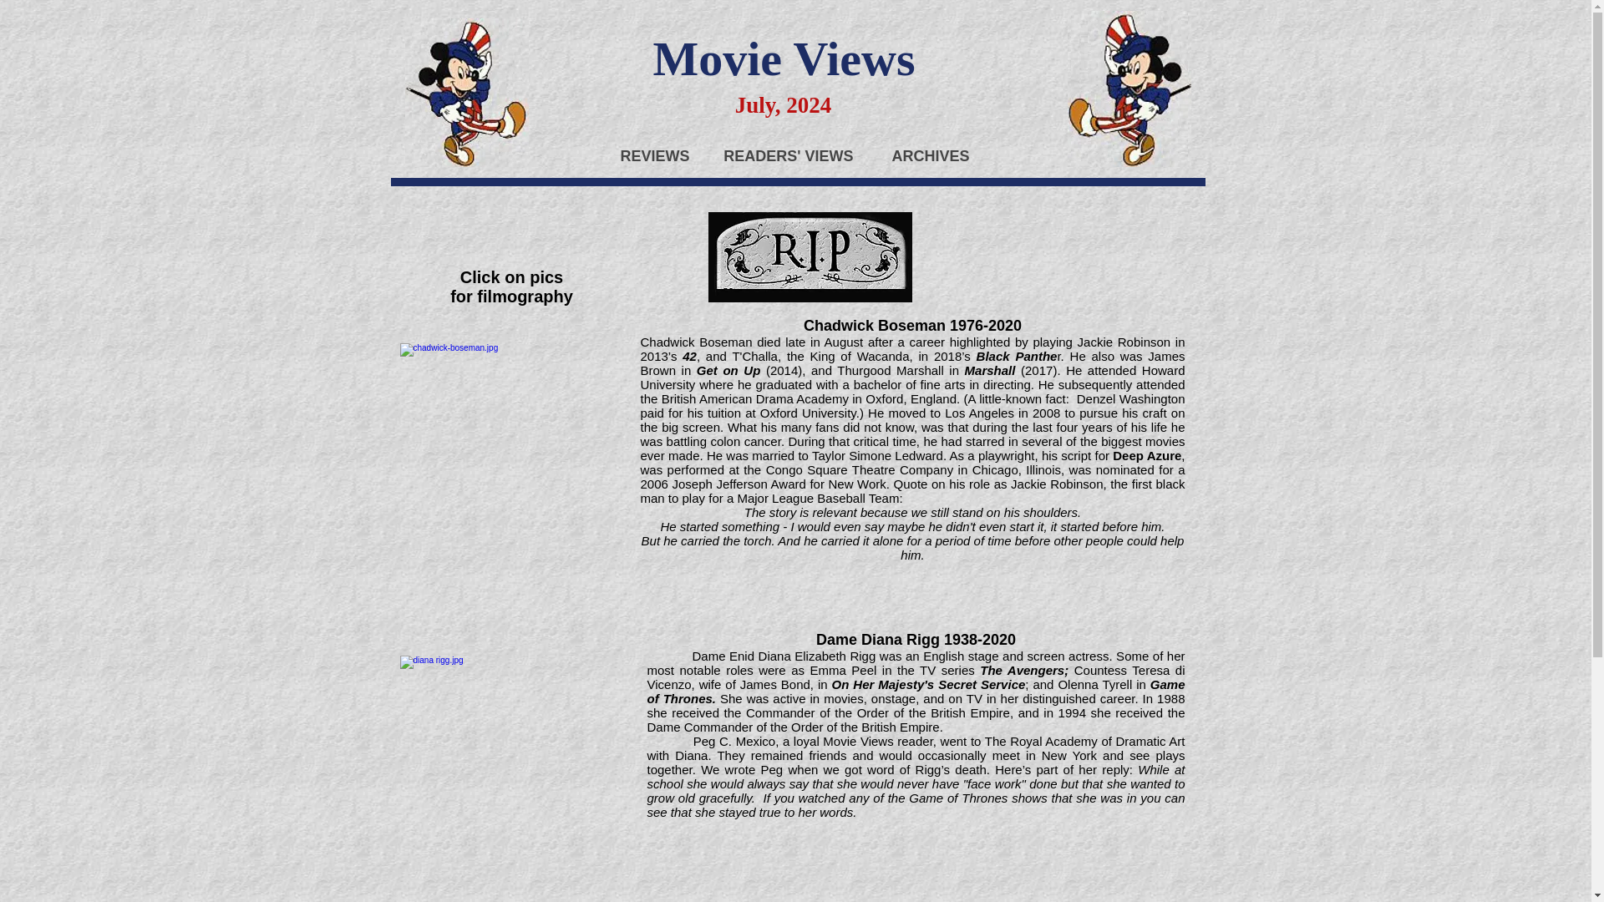 The width and height of the screenshot is (1604, 902). Describe the element at coordinates (924, 155) in the screenshot. I see `ARCHIVES` at that location.